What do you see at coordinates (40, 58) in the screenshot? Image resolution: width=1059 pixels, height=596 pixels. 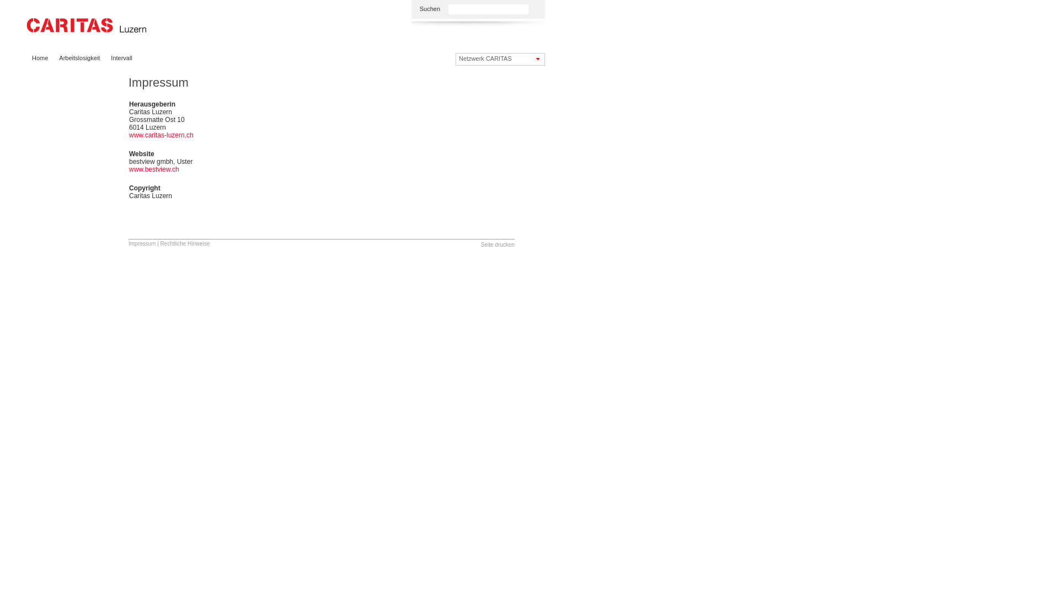 I see `Home` at bounding box center [40, 58].